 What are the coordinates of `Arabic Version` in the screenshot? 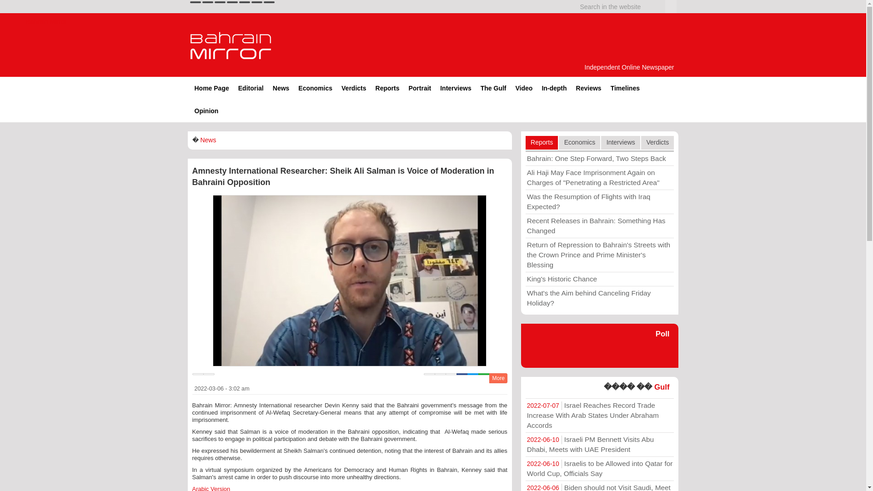 It's located at (211, 488).